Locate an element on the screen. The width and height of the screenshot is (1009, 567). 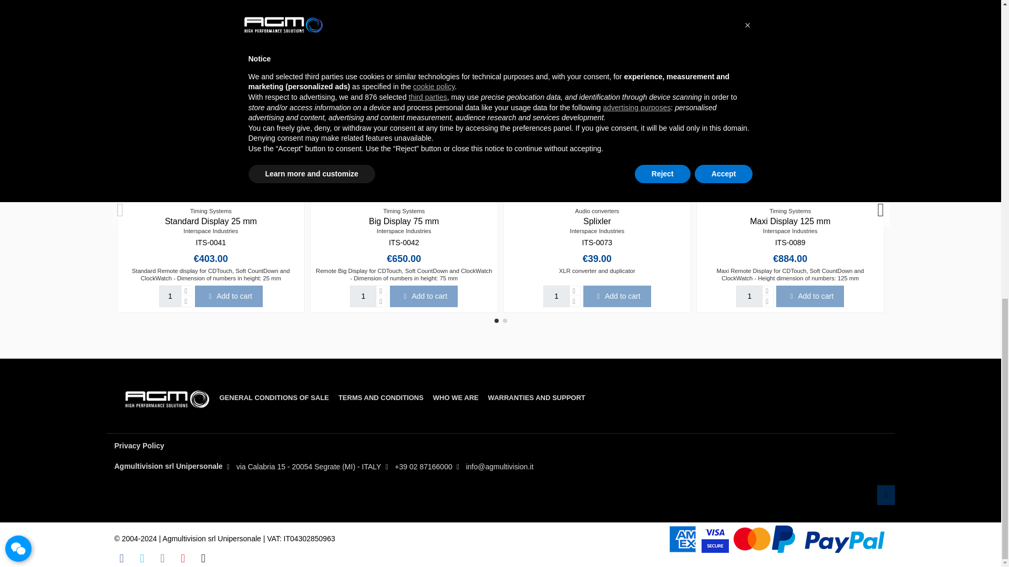
1 is located at coordinates (749, 296).